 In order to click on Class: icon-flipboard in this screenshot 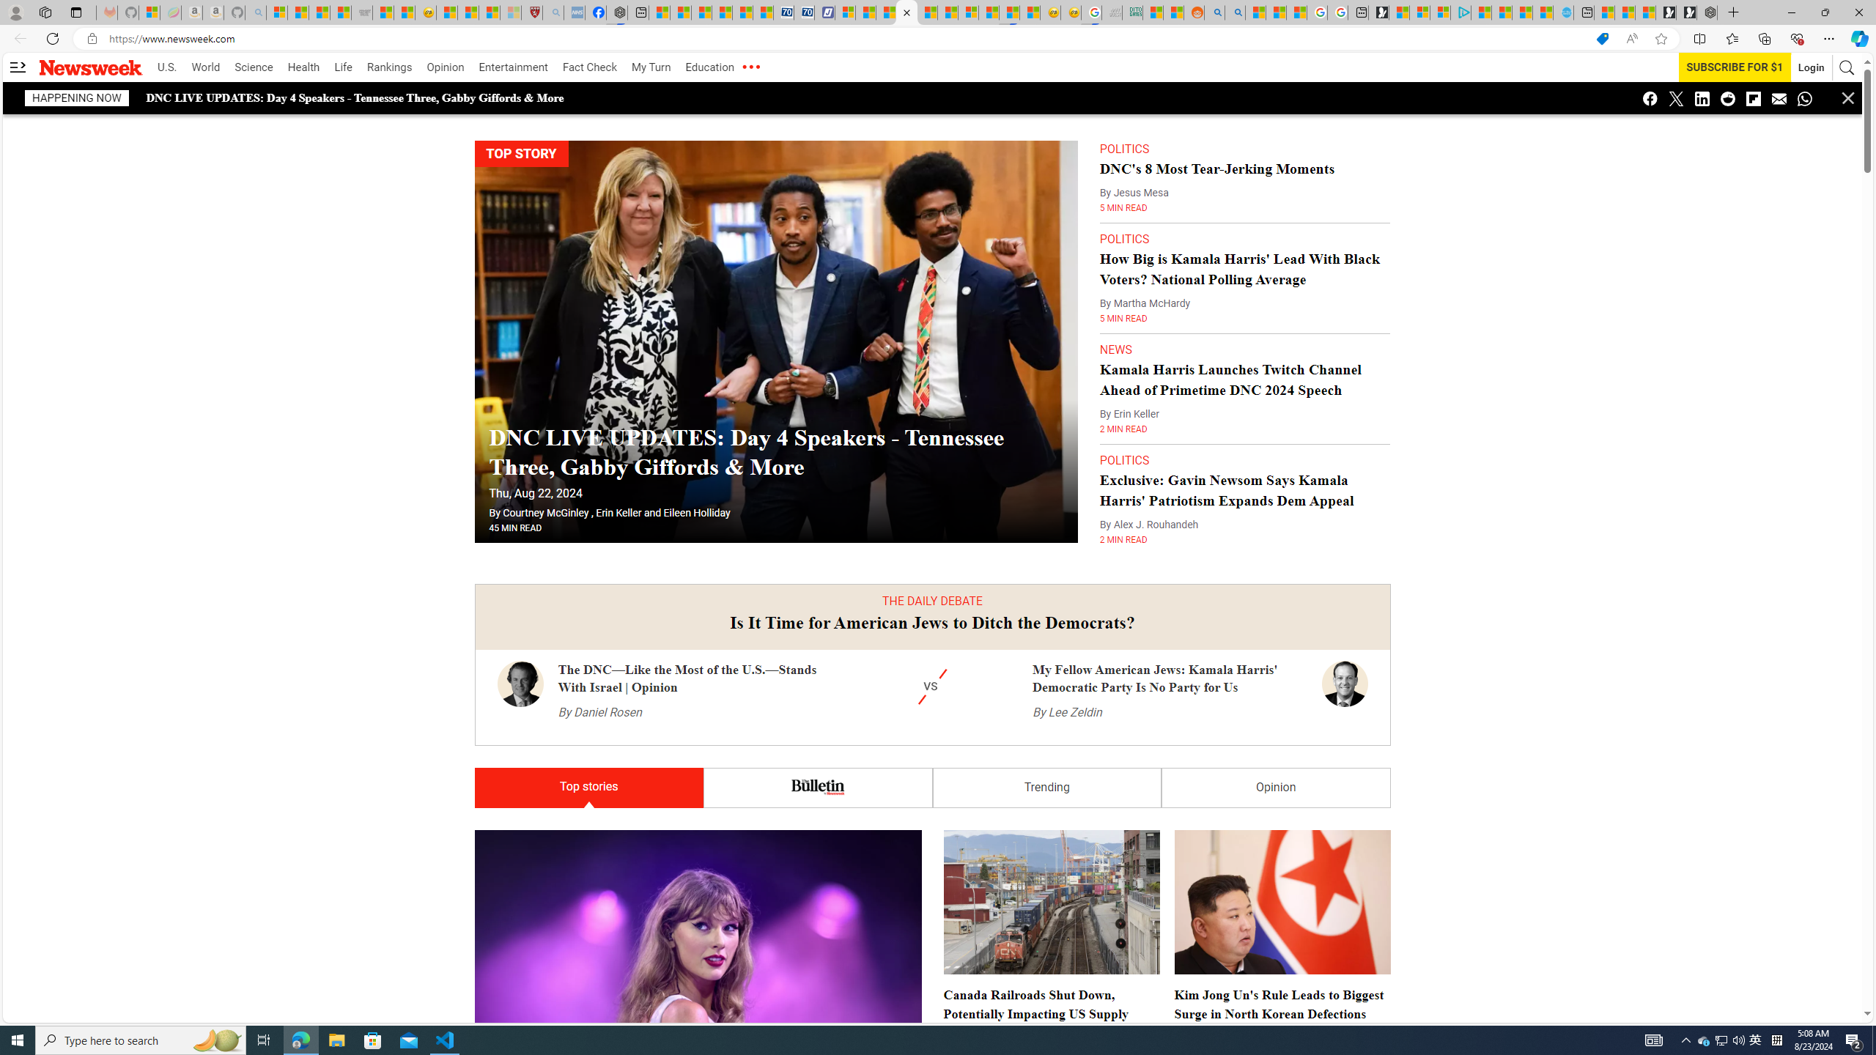, I will do `click(1754, 98)`.